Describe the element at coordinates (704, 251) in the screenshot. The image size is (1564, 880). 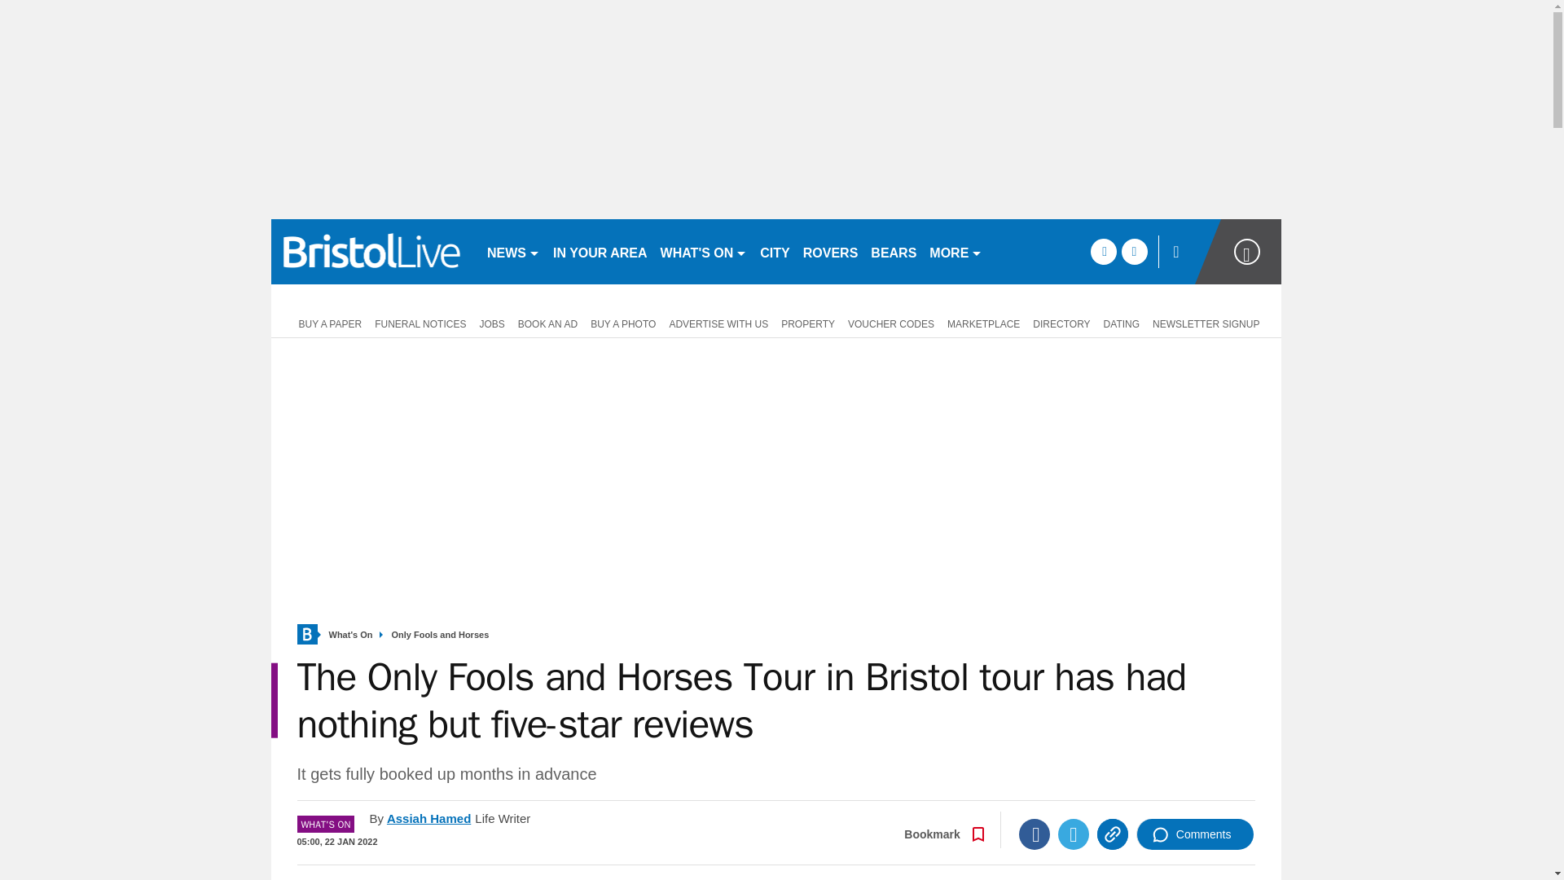
I see `WHAT'S ON` at that location.